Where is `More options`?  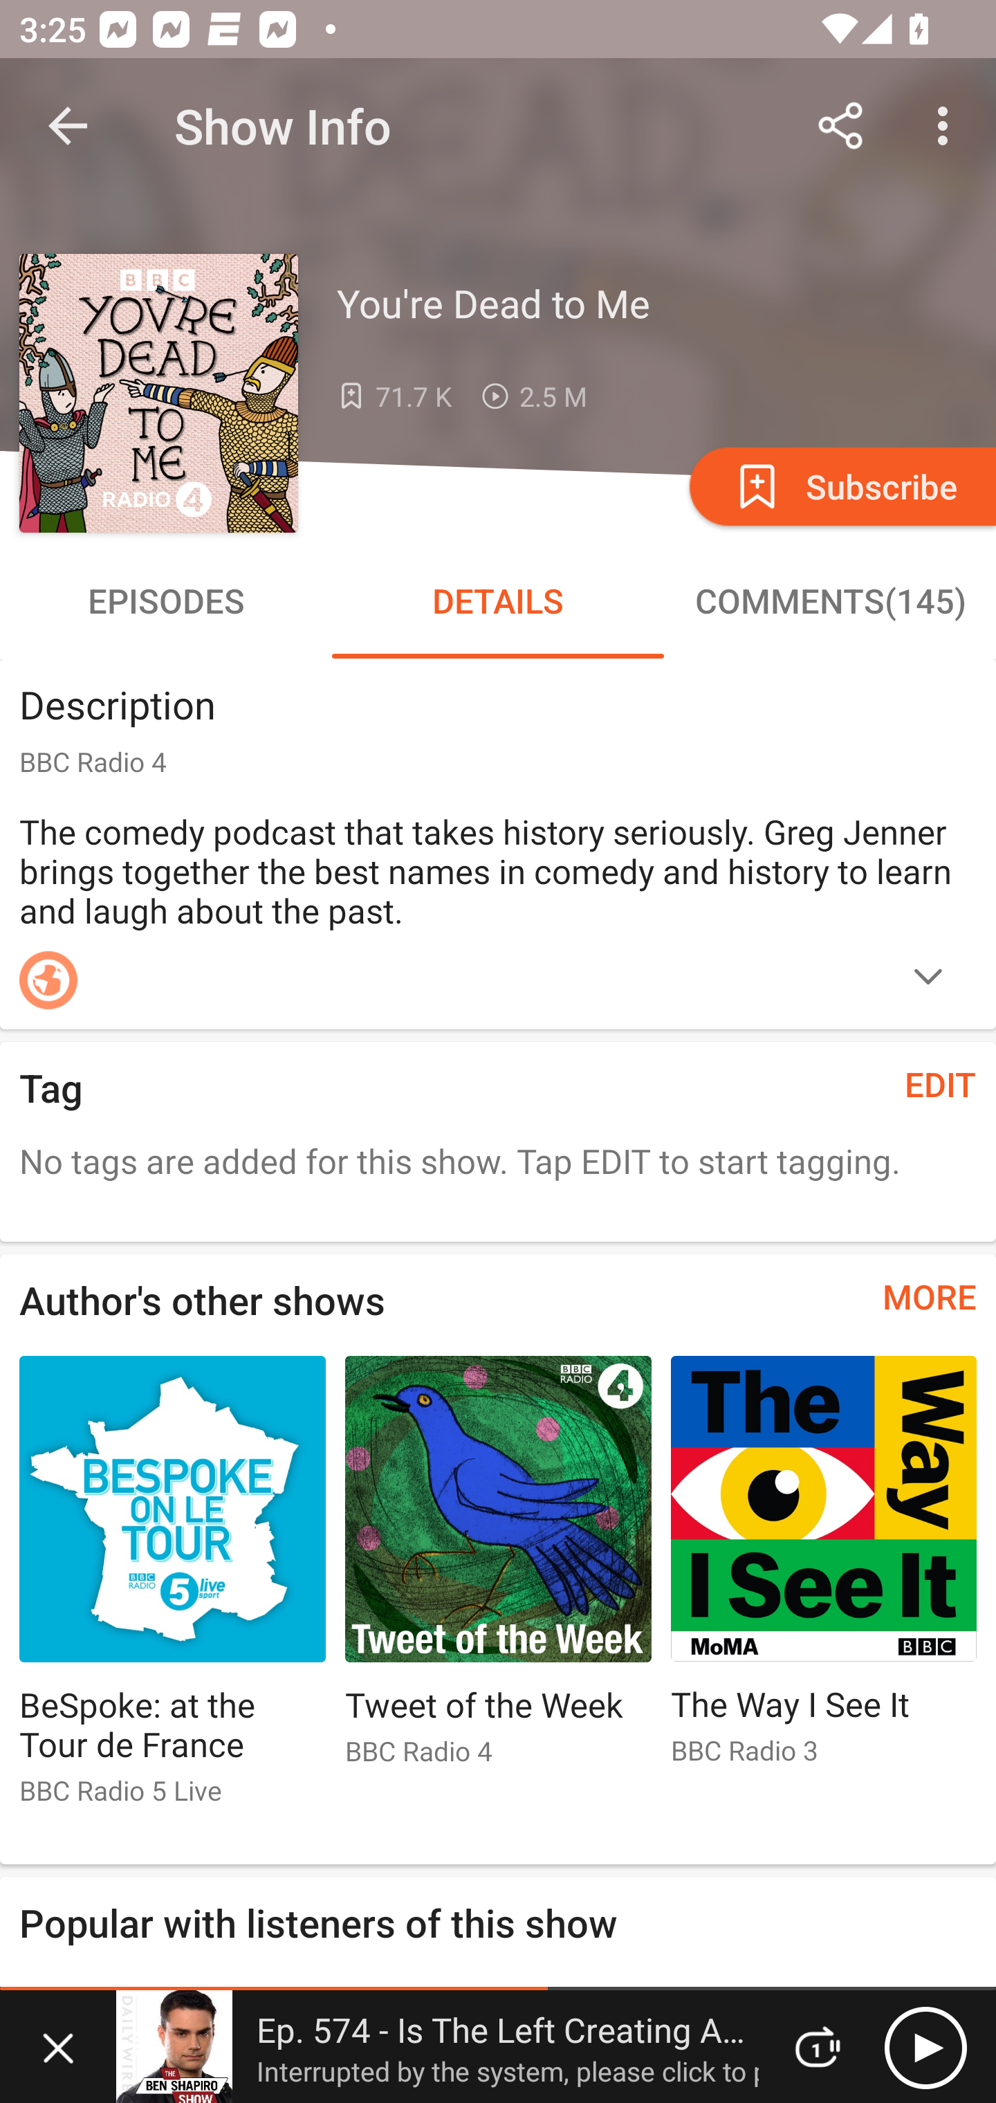
More options is located at coordinates (948, 126).